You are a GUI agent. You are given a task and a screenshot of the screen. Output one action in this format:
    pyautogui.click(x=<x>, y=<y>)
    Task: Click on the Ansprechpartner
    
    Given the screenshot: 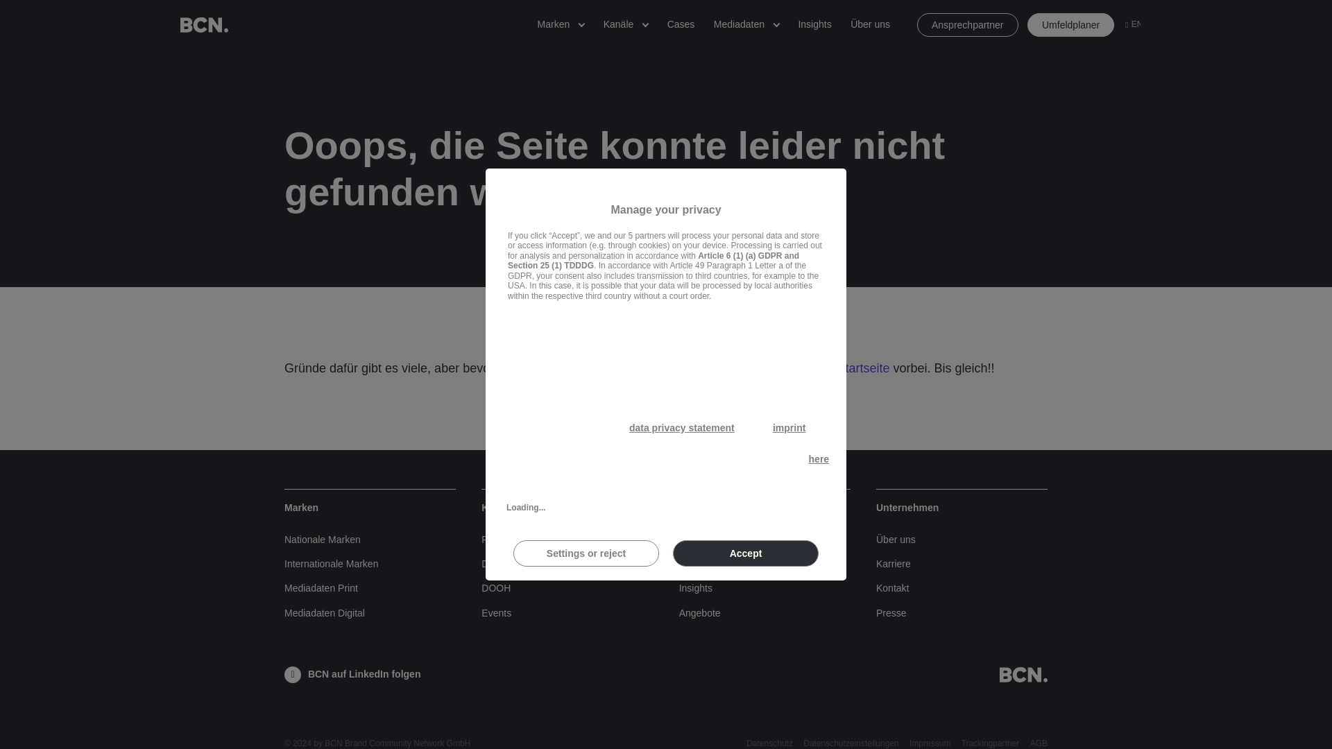 What is the action you would take?
    pyautogui.click(x=968, y=24)
    